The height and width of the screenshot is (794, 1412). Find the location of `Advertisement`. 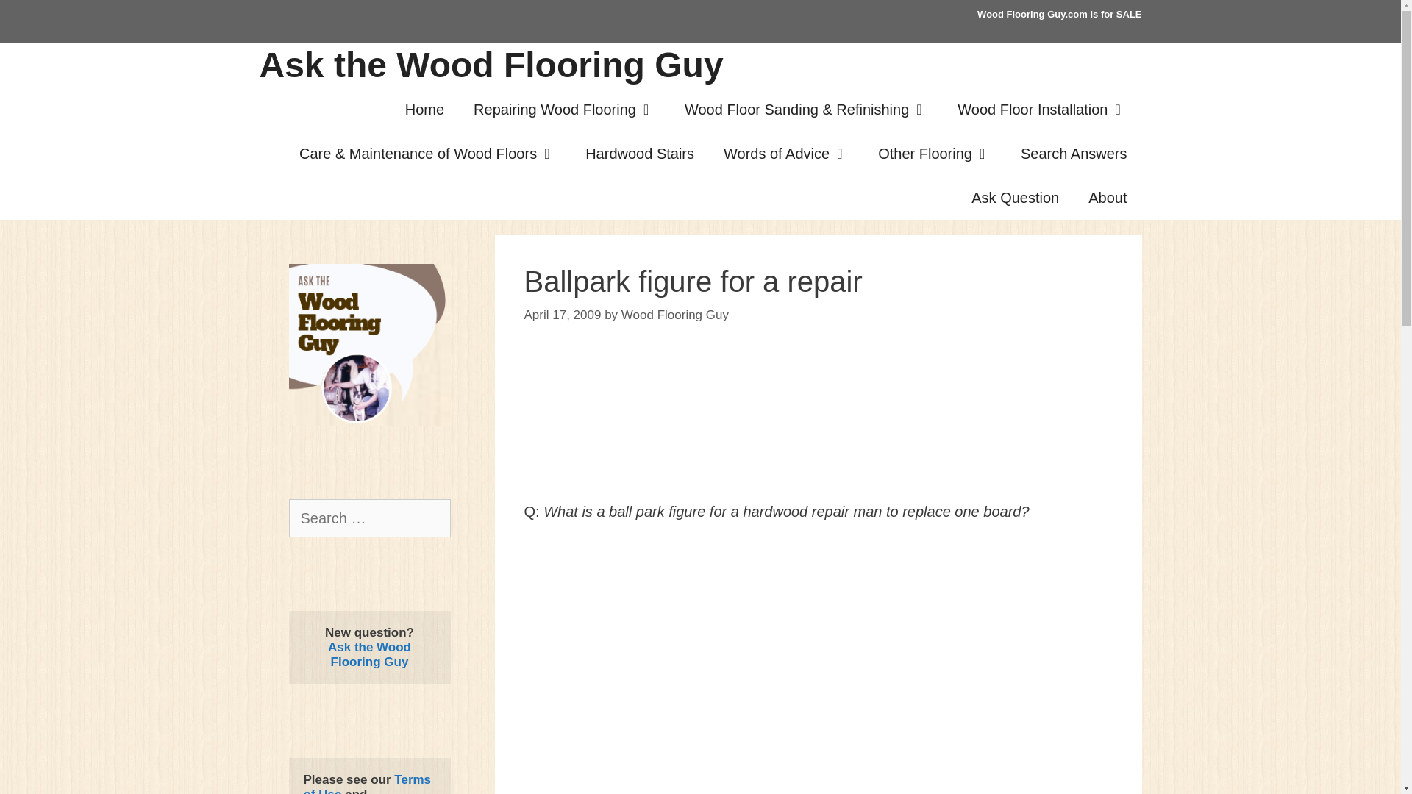

Advertisement is located at coordinates (818, 754).